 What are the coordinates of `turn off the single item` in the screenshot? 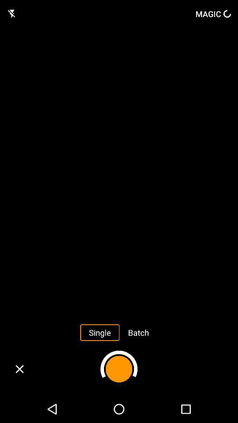 It's located at (100, 332).